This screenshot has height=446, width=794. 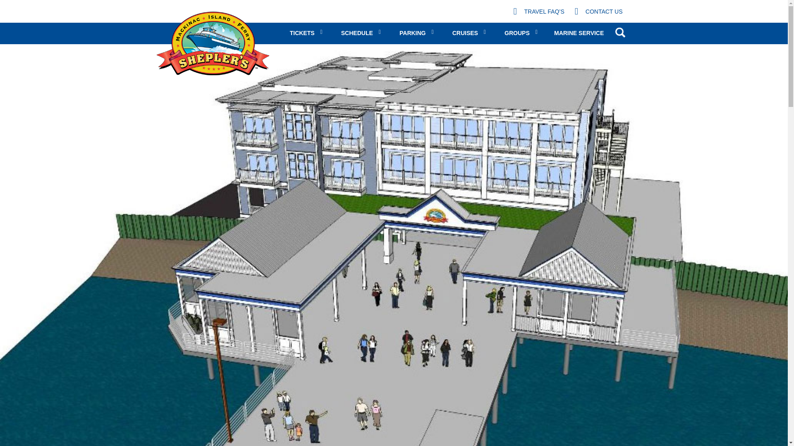 I want to click on TICKETS, so click(x=307, y=33).